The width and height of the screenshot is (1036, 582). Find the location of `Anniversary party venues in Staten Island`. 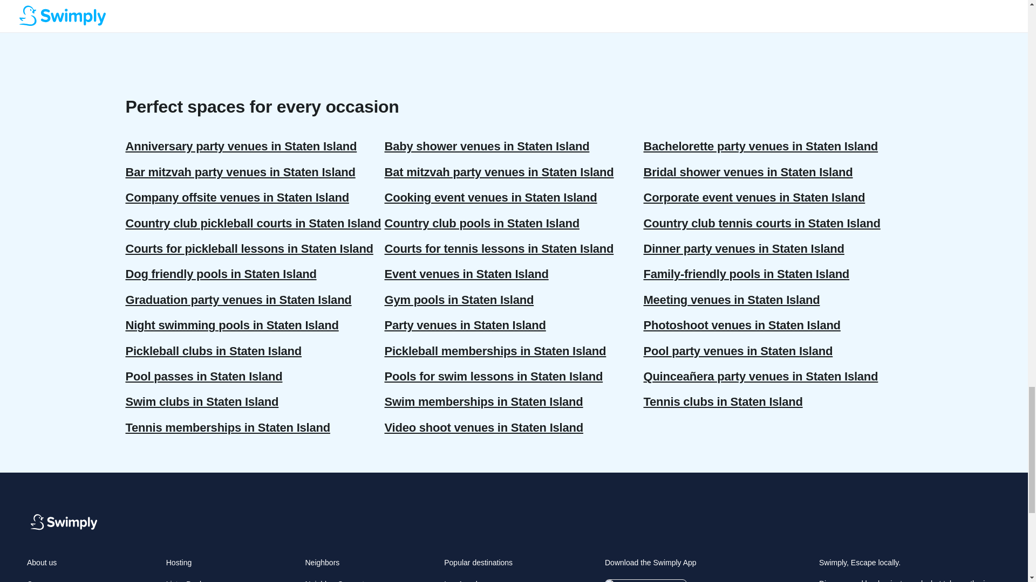

Anniversary party venues in Staten Island is located at coordinates (255, 146).